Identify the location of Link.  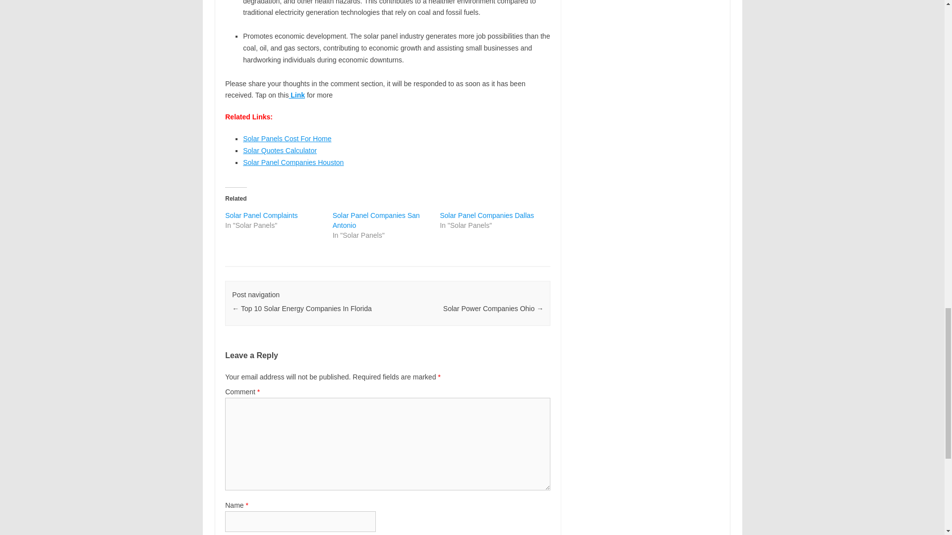
(297, 95).